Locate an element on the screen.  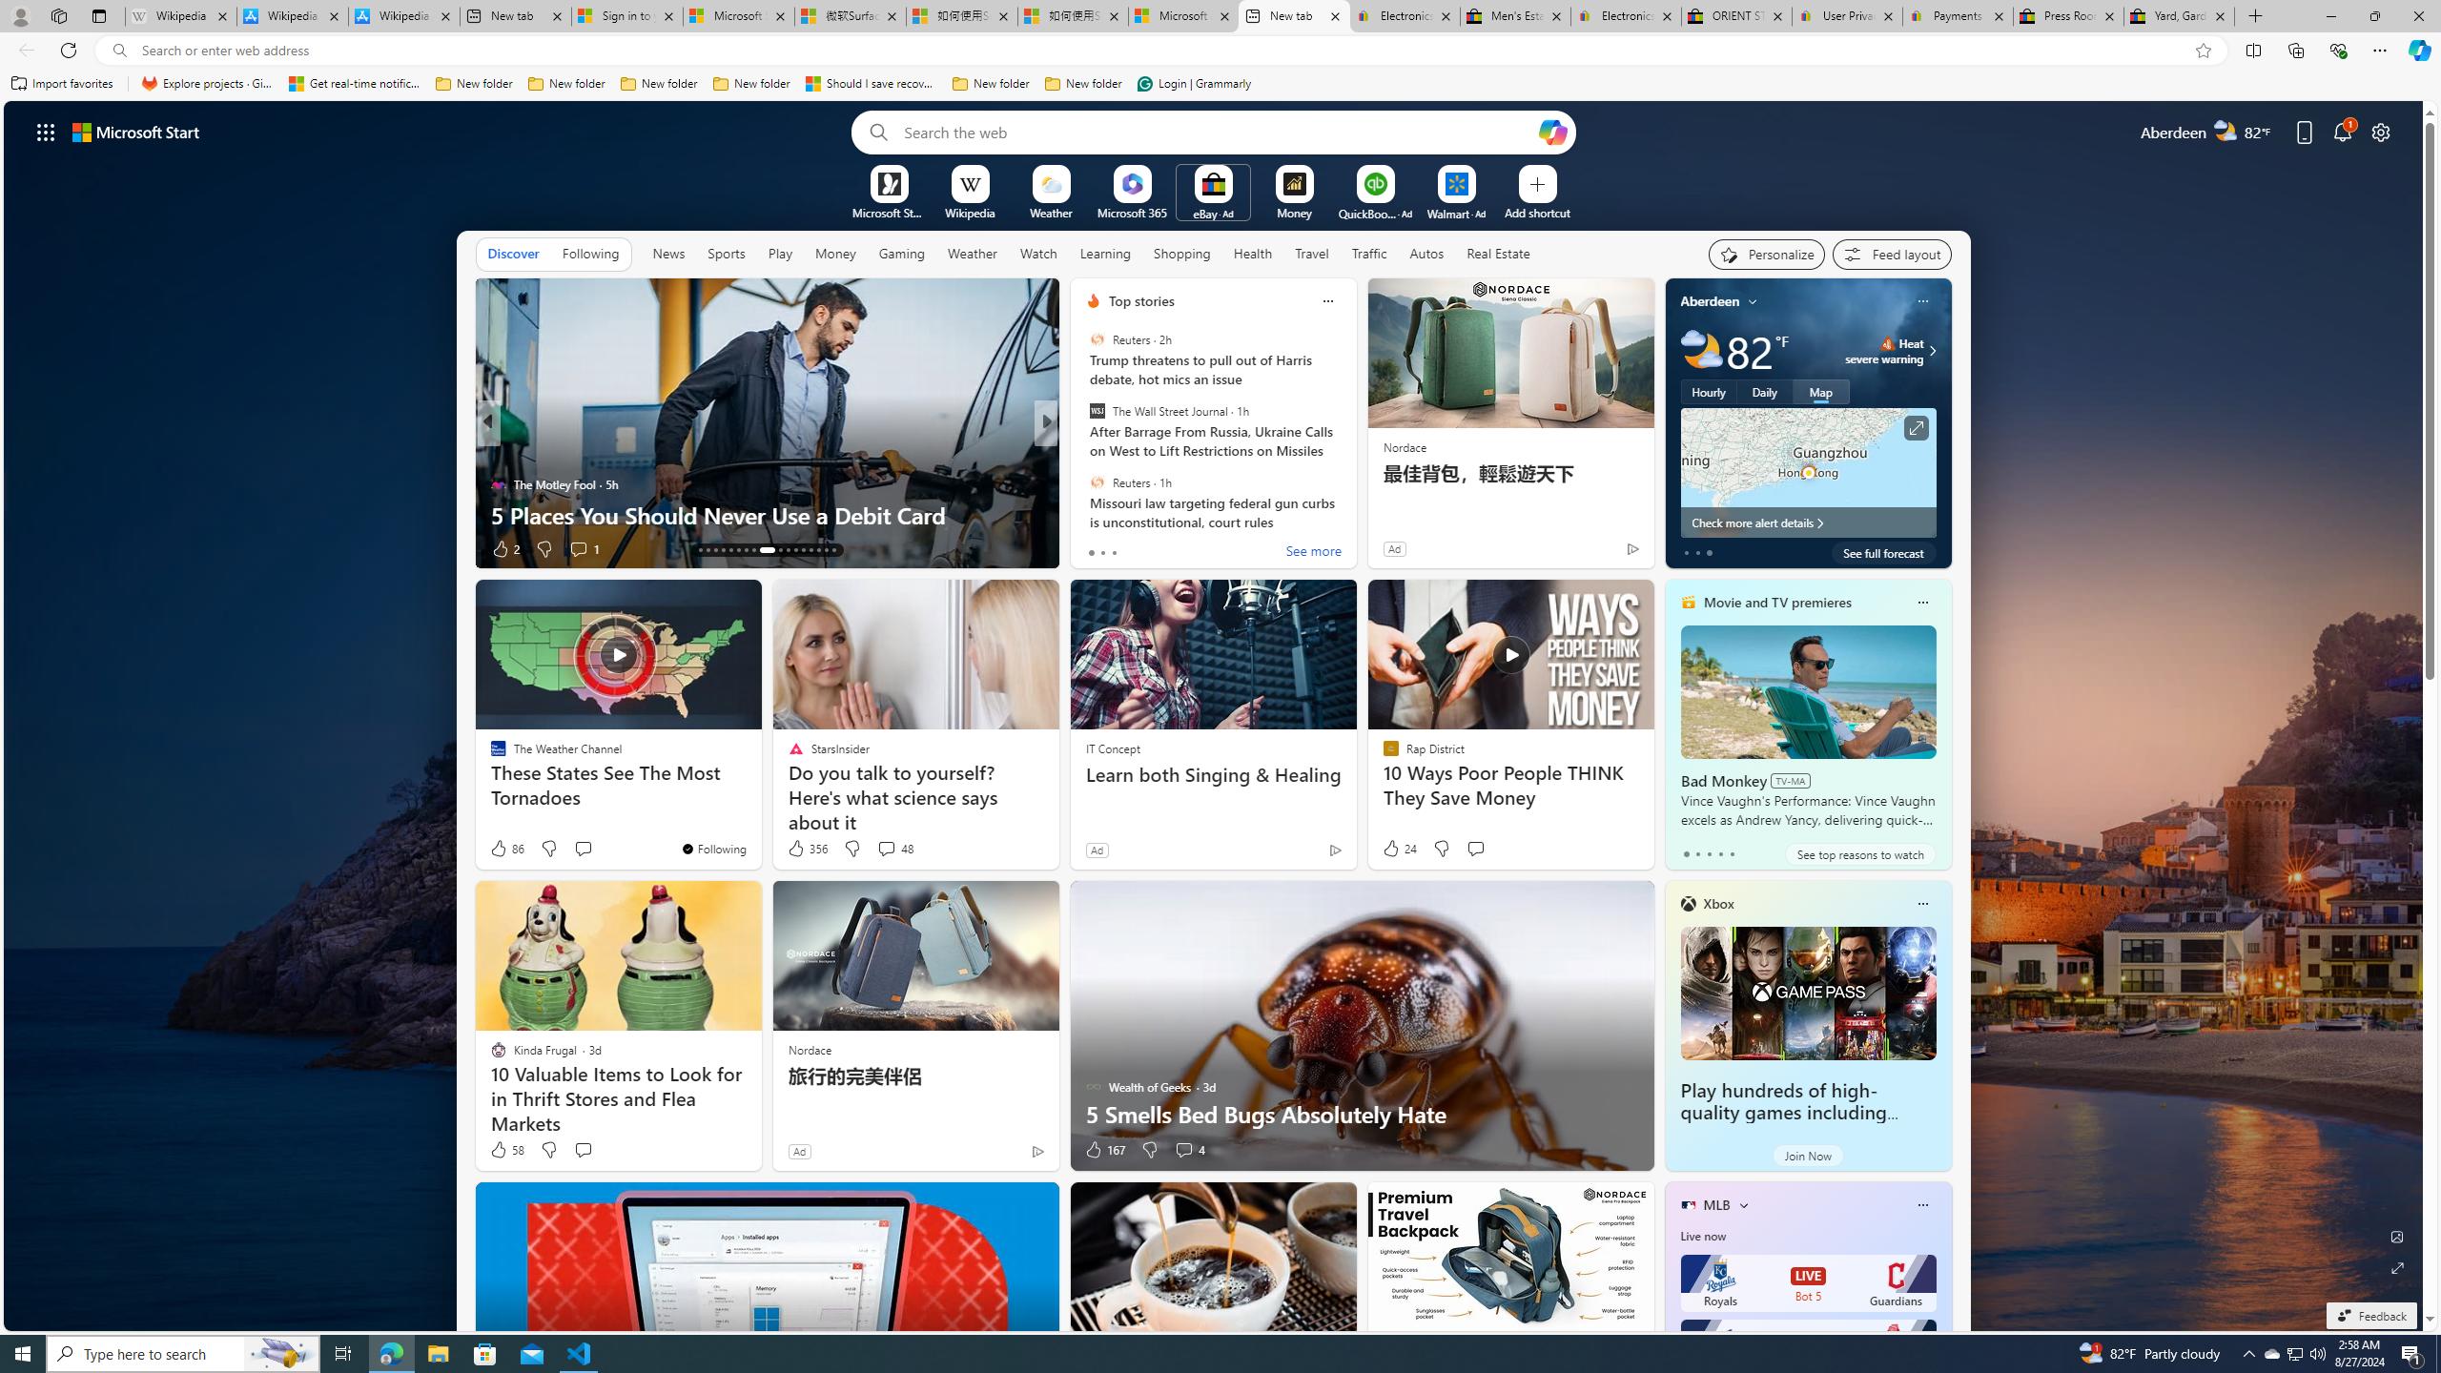
Check more alert details is located at coordinates (1808, 523).